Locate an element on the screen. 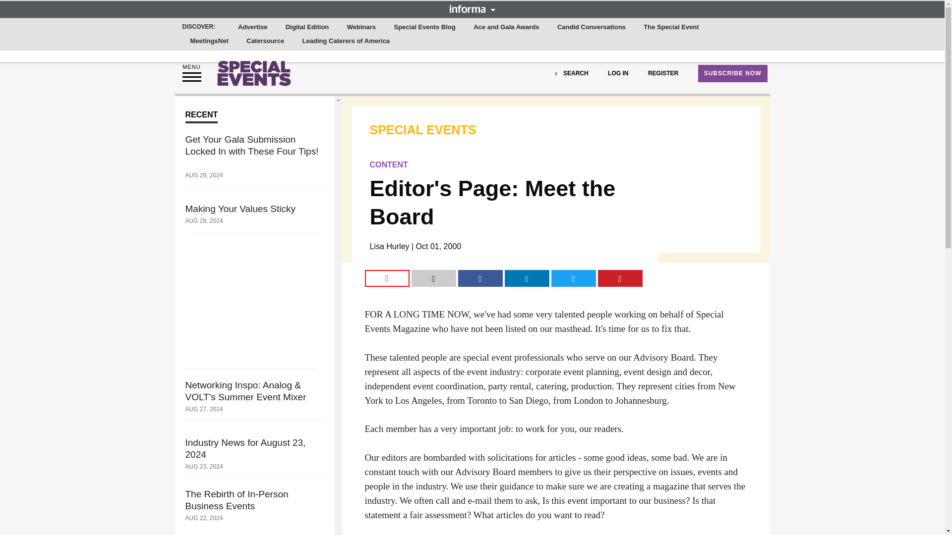 This screenshot has height=535, width=952. Digital Edition is located at coordinates (307, 27).